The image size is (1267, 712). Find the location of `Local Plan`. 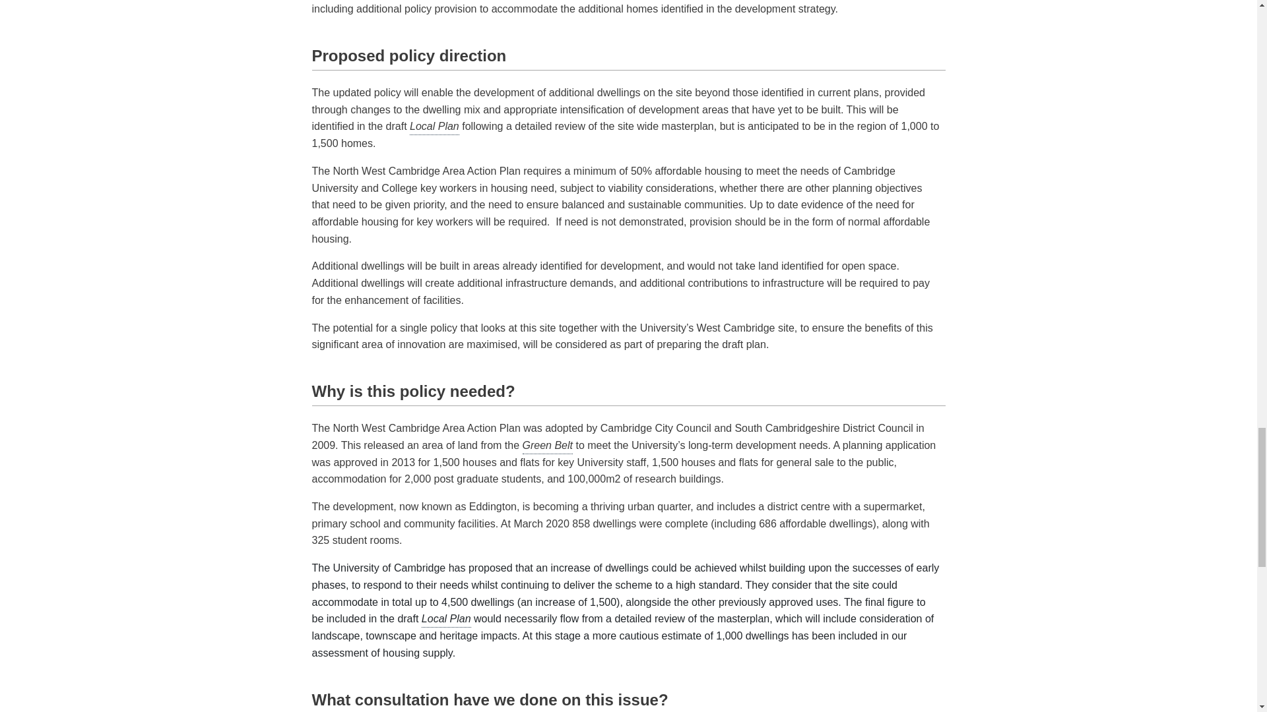

Local Plan is located at coordinates (446, 618).